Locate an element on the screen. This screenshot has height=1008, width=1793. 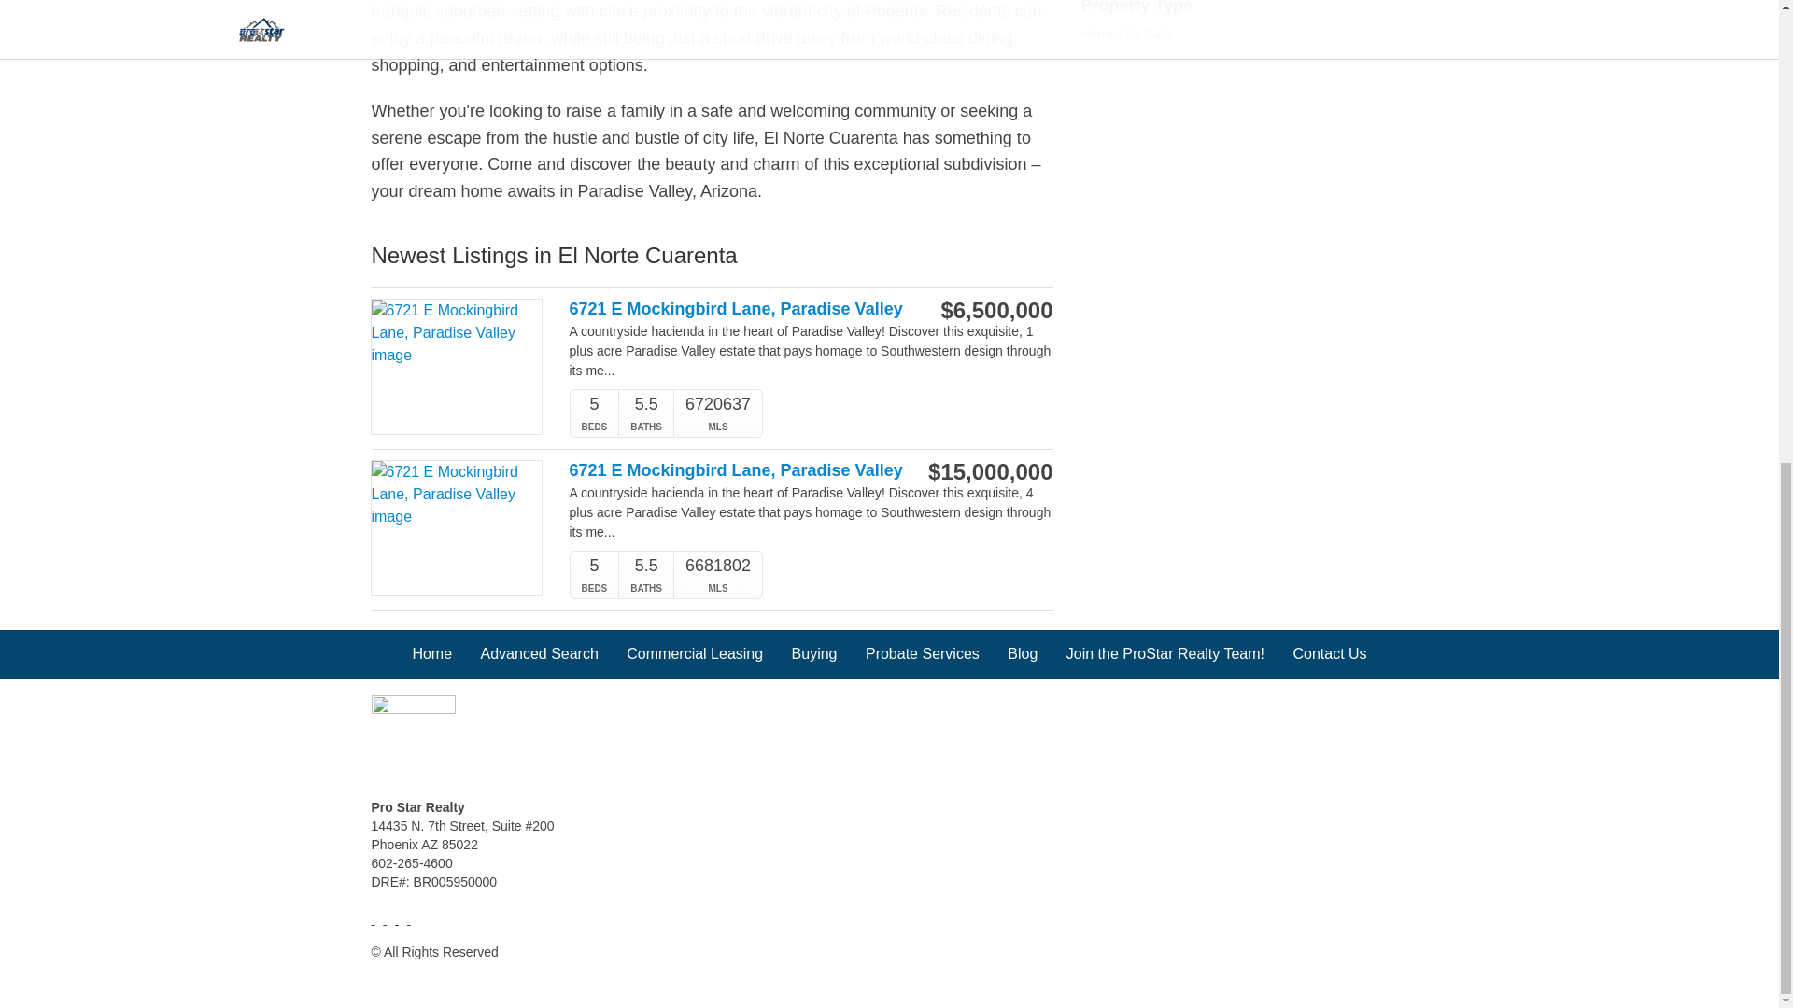
Advanced Search is located at coordinates (540, 653).